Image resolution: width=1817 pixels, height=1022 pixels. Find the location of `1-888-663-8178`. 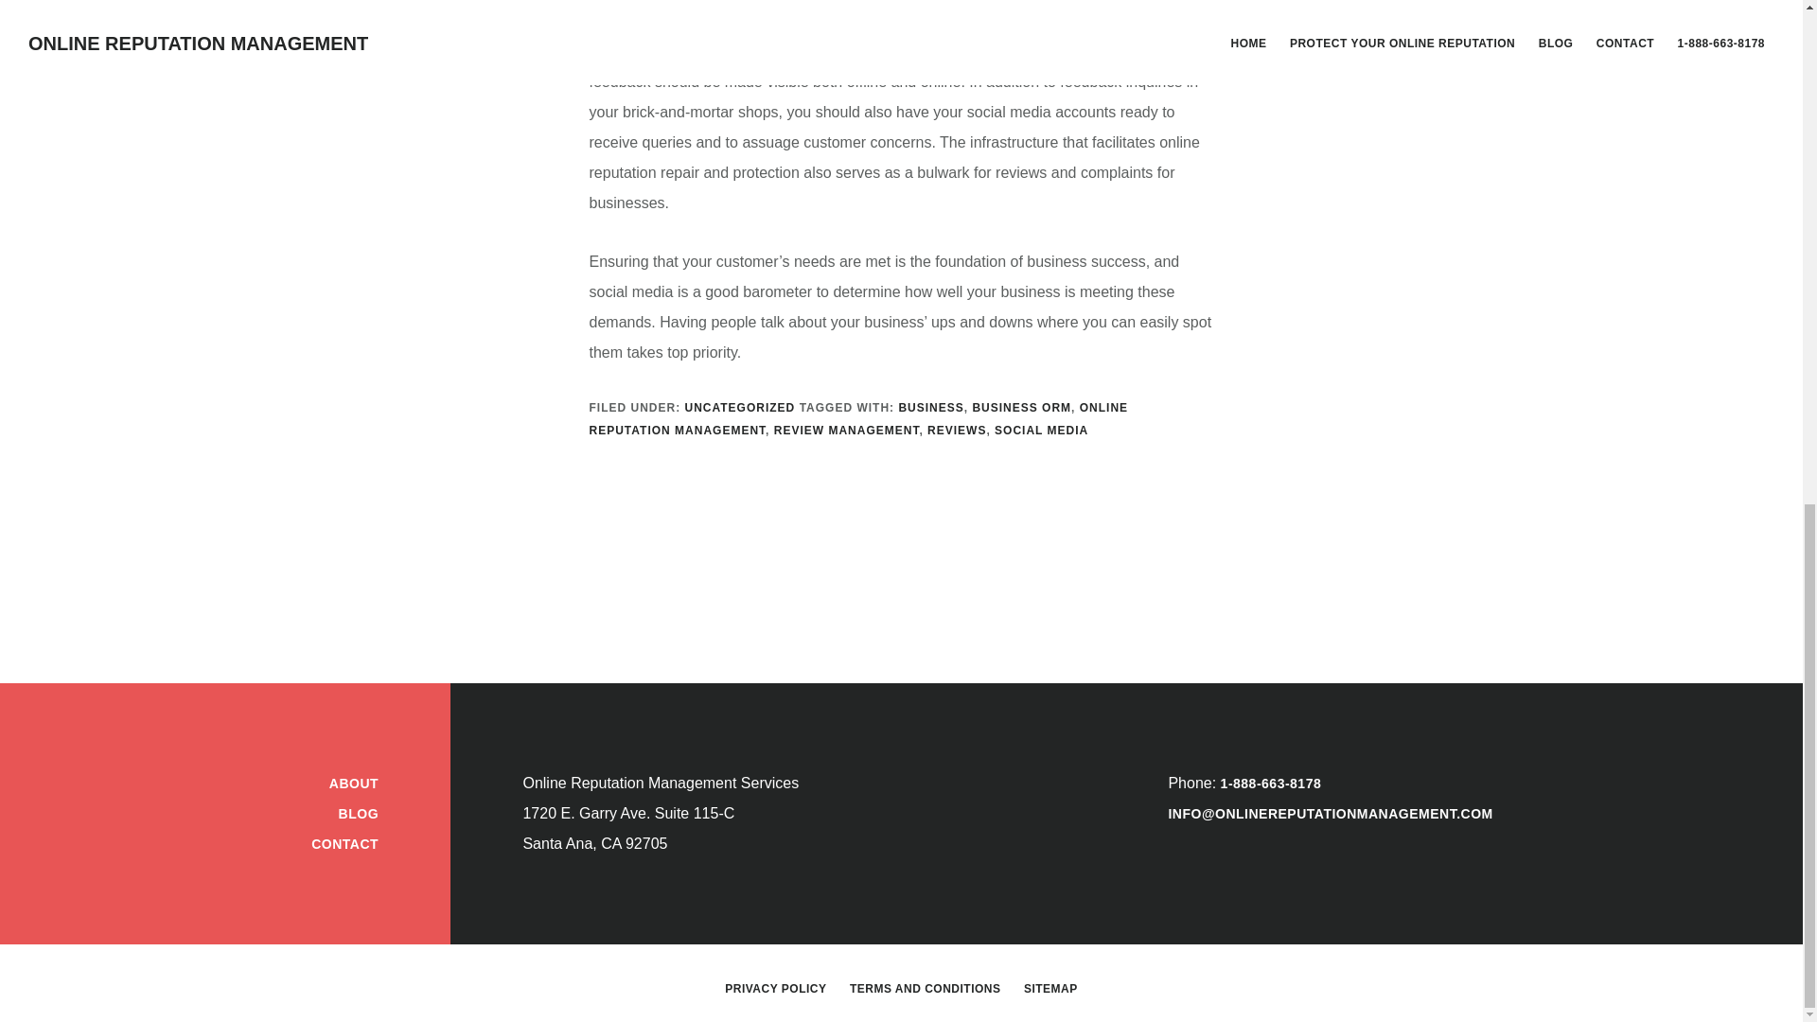

1-888-663-8178 is located at coordinates (1272, 783).